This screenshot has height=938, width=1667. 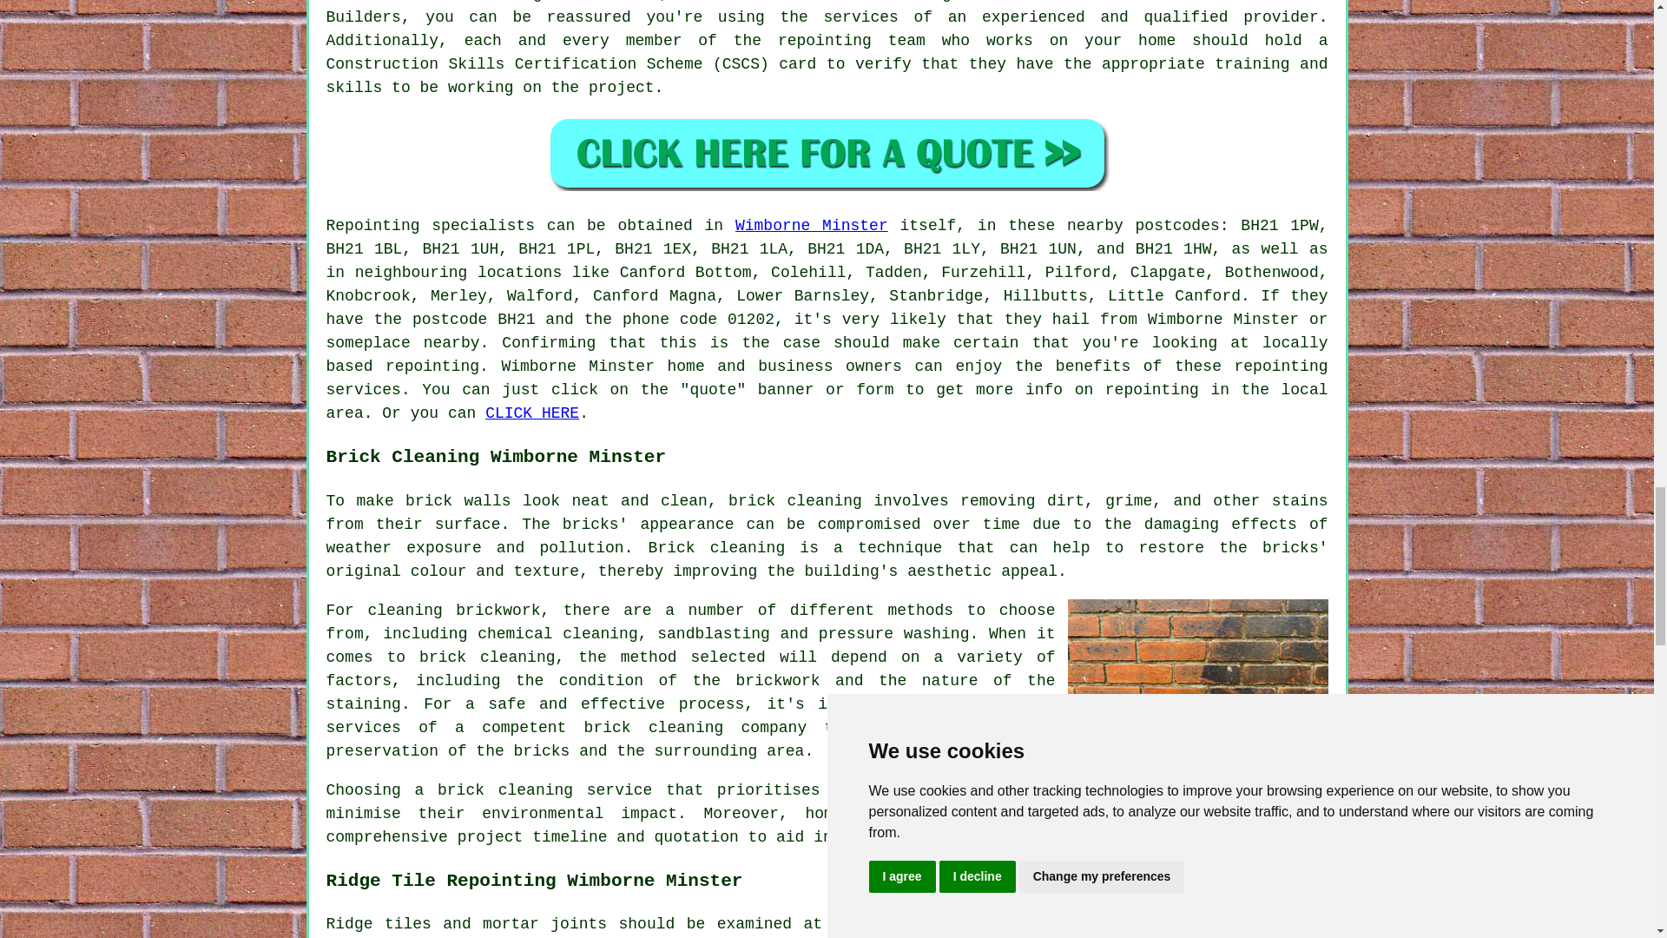 I want to click on Repointing, so click(x=373, y=226).